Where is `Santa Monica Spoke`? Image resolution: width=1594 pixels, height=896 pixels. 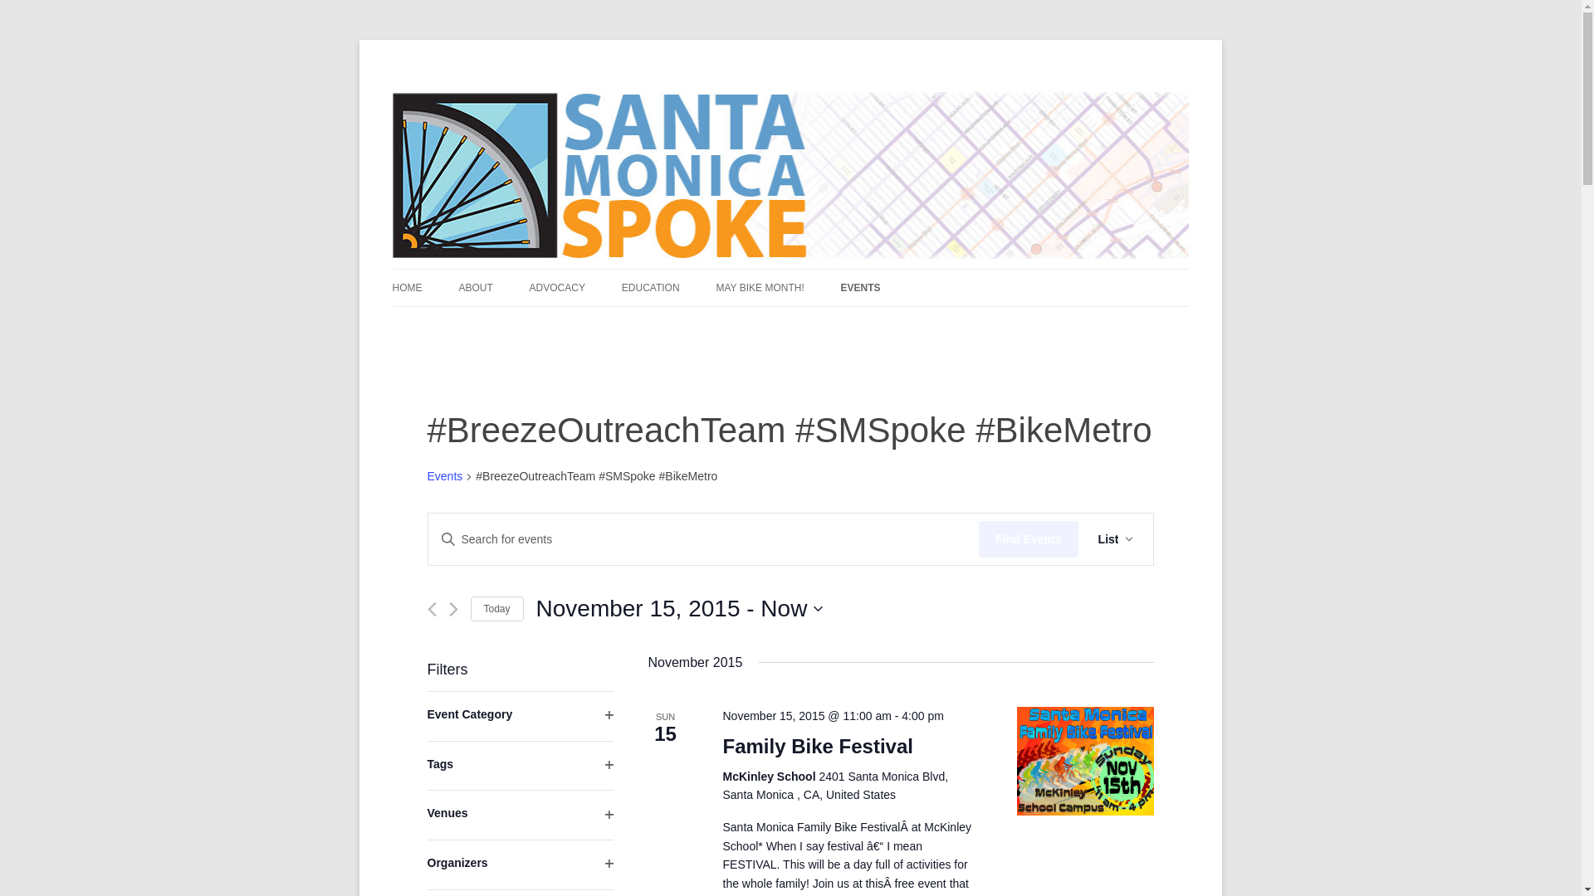 Santa Monica Spoke is located at coordinates (496, 80).